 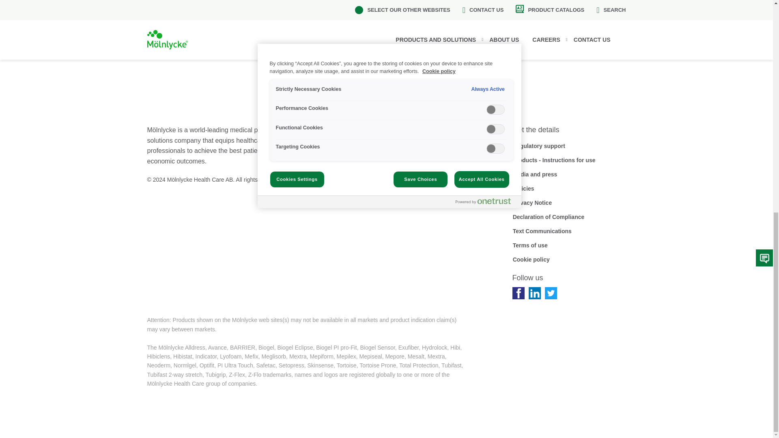 I want to click on Read more about products and solutions, so click(x=422, y=160).